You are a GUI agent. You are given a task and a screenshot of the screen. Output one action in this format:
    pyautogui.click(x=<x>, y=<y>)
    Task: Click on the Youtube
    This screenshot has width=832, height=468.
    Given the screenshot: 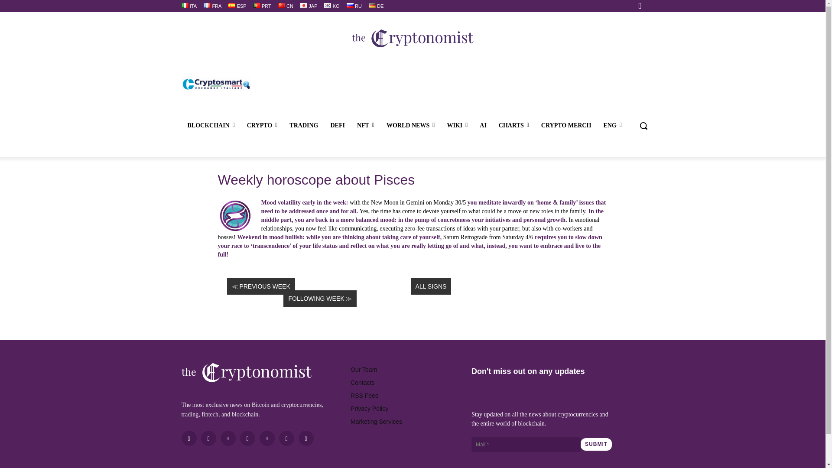 What is the action you would take?
    pyautogui.click(x=286, y=438)
    